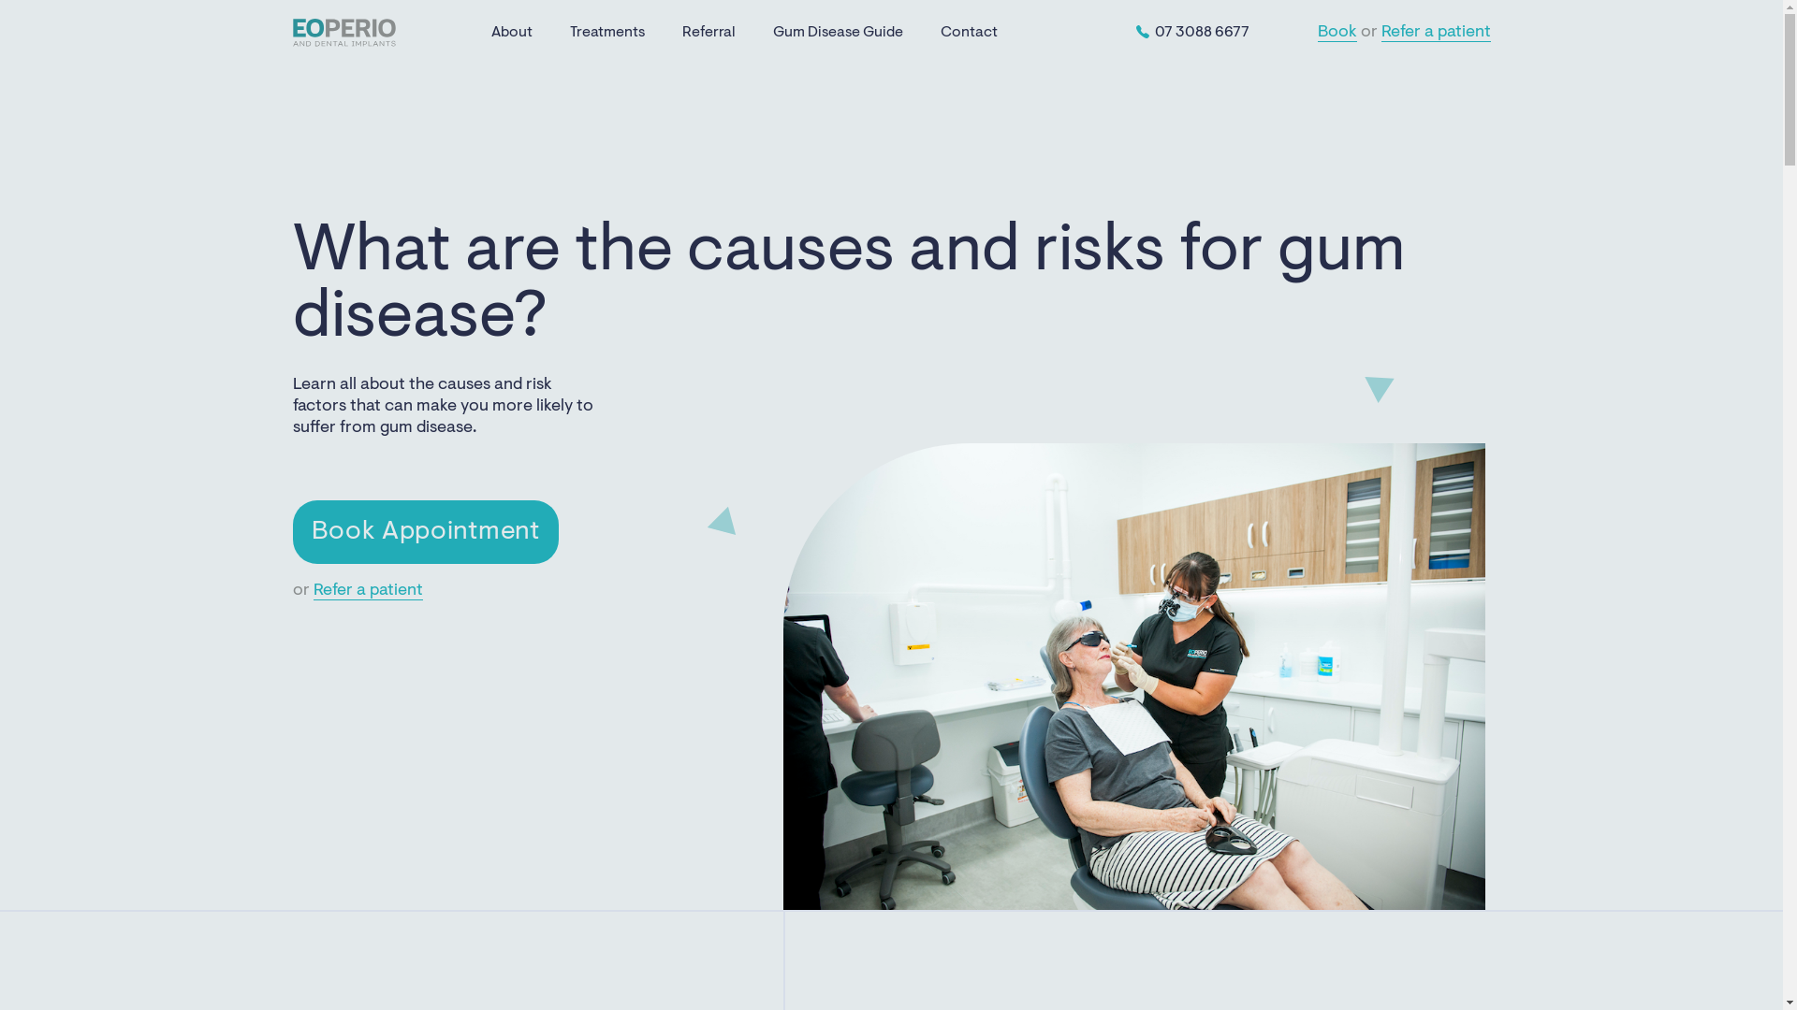  Describe the element at coordinates (607, 33) in the screenshot. I see `Treatments` at that location.